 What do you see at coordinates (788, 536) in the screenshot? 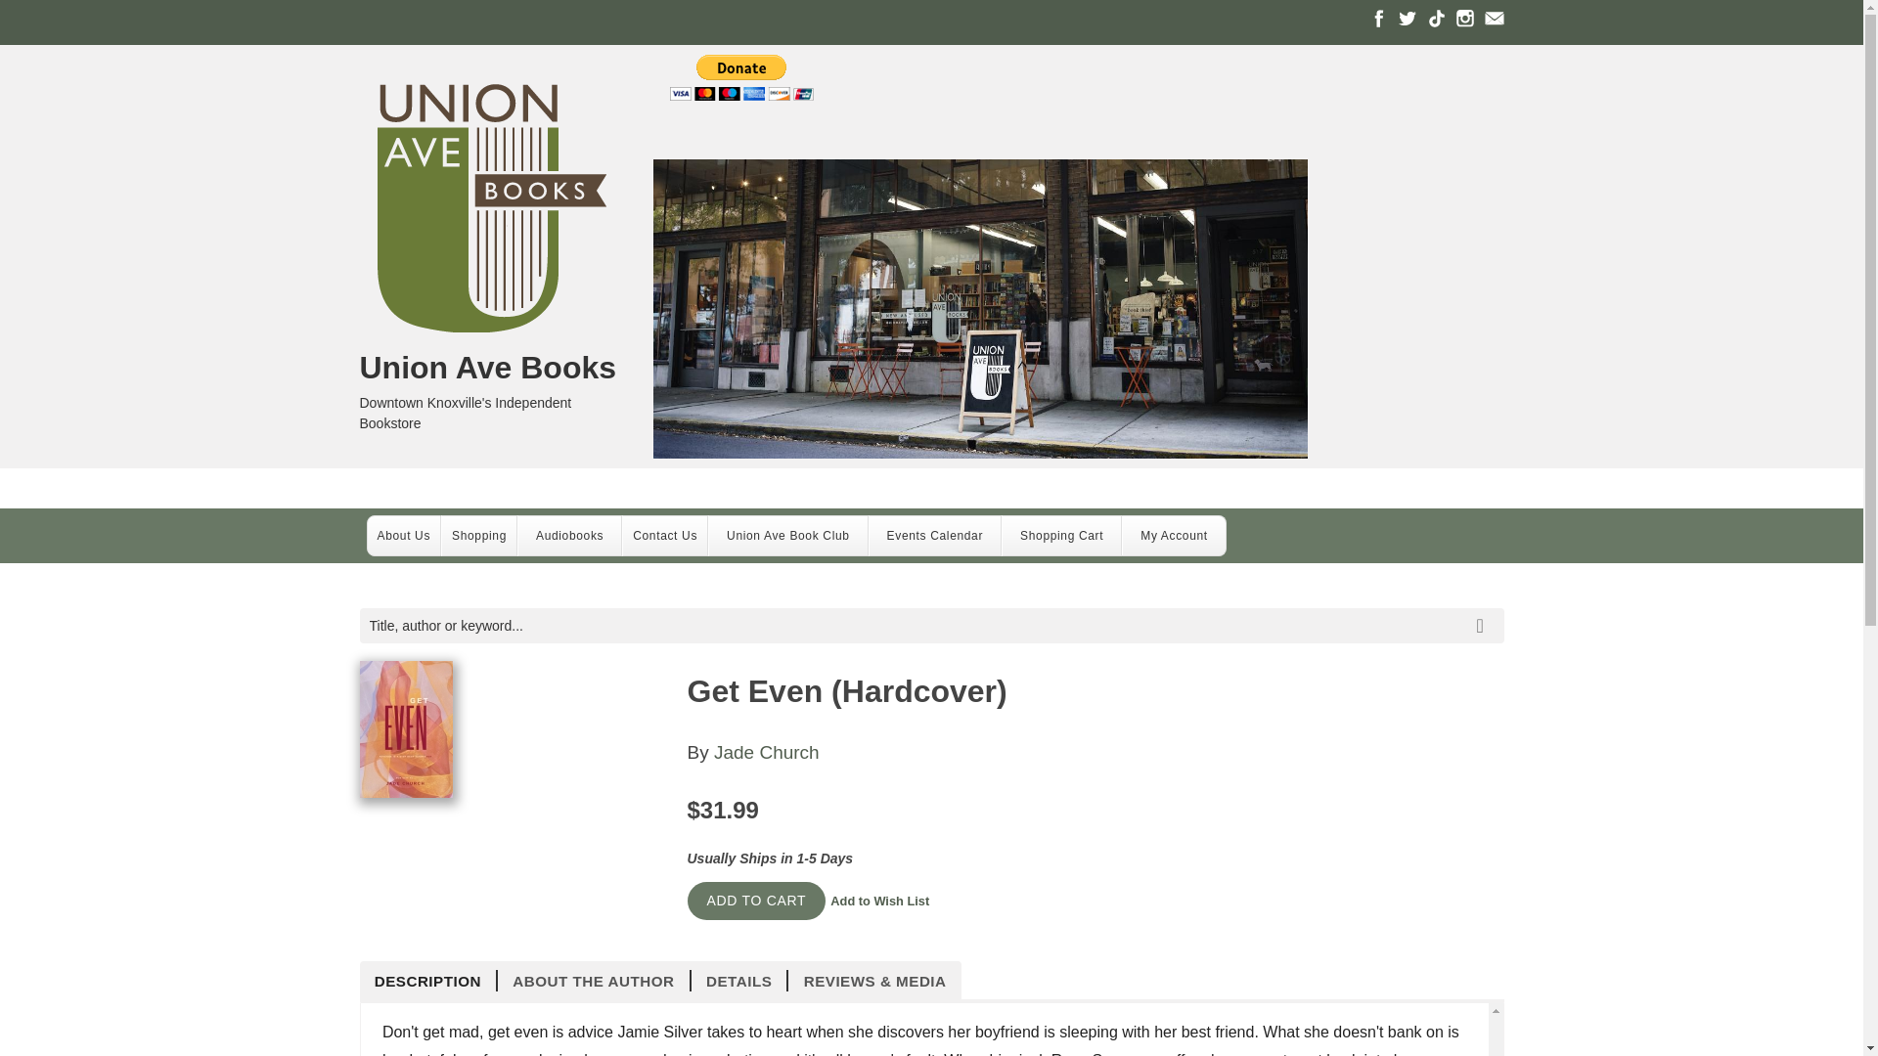
I see `Union Ave Book Club` at bounding box center [788, 536].